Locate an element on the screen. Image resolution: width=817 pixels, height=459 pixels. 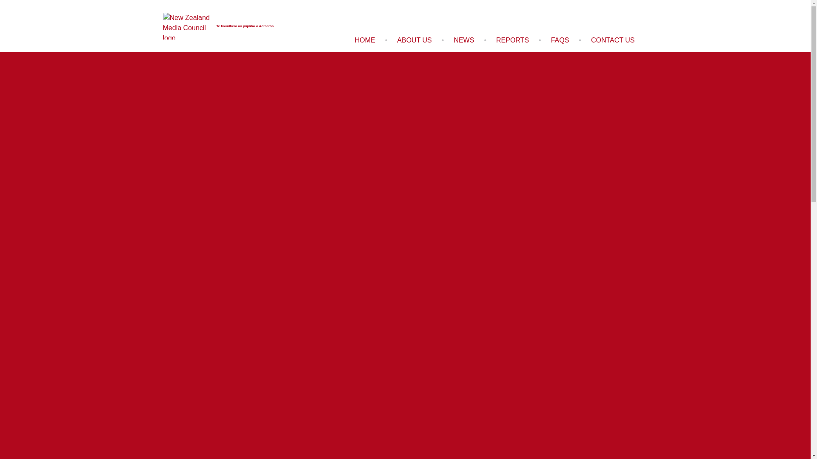
back to homepage is located at coordinates (365, 40).